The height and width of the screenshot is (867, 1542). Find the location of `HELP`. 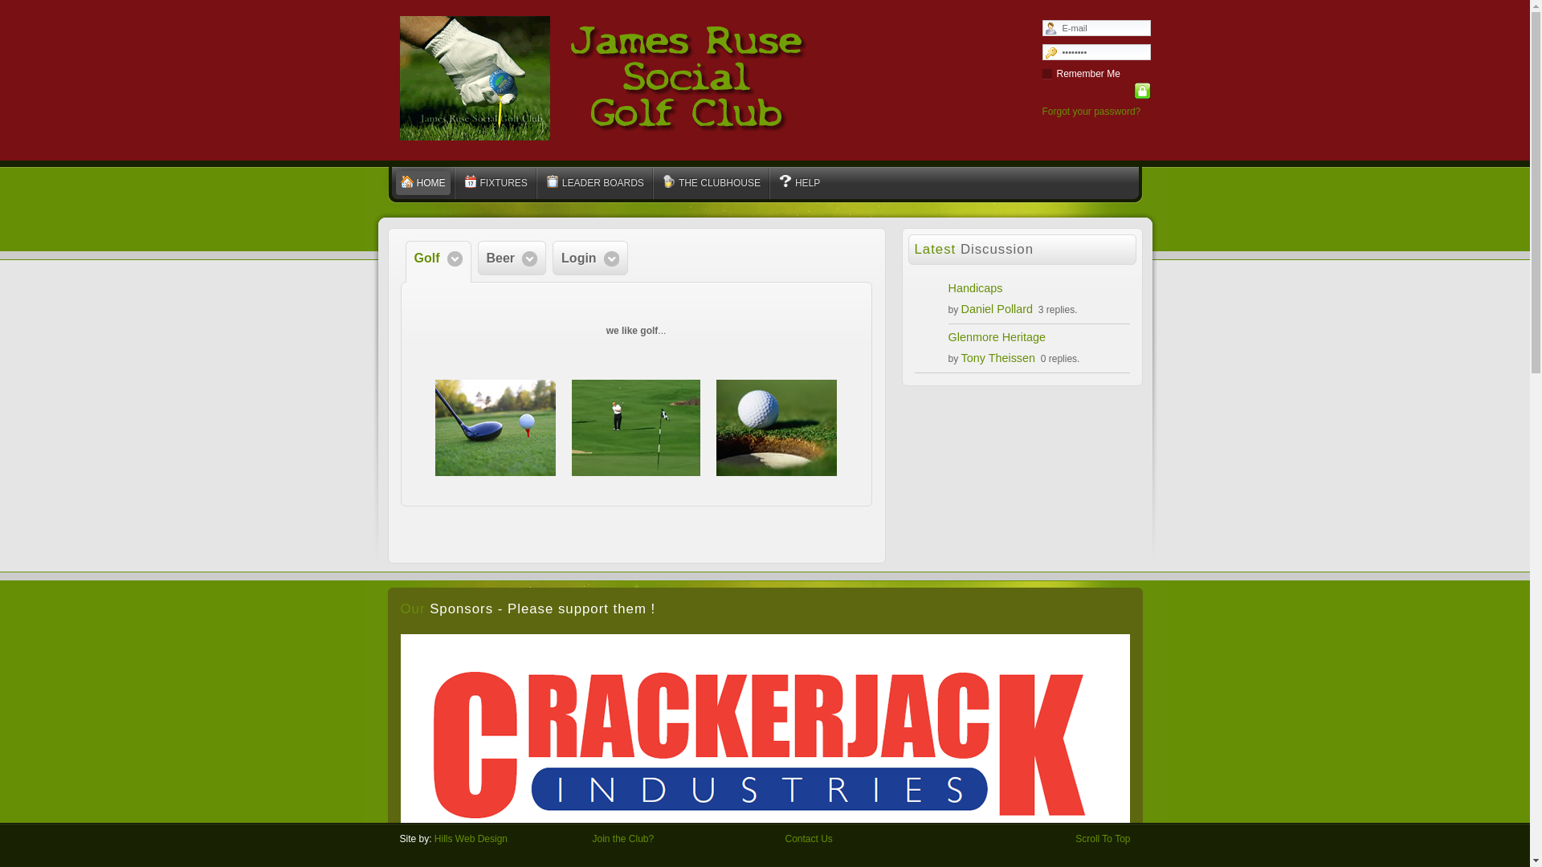

HELP is located at coordinates (800, 183).